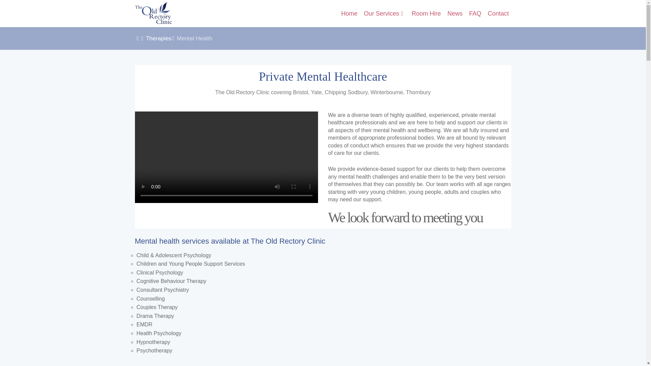 The image size is (651, 366). Describe the element at coordinates (153, 342) in the screenshot. I see `Hypnotherapy` at that location.